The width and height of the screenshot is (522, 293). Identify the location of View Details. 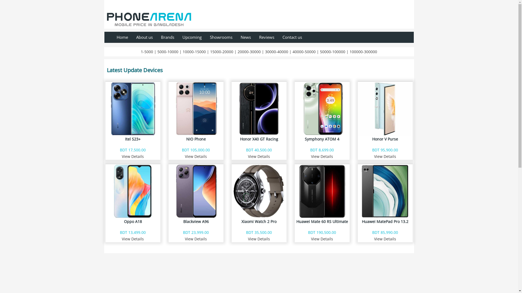
(259, 239).